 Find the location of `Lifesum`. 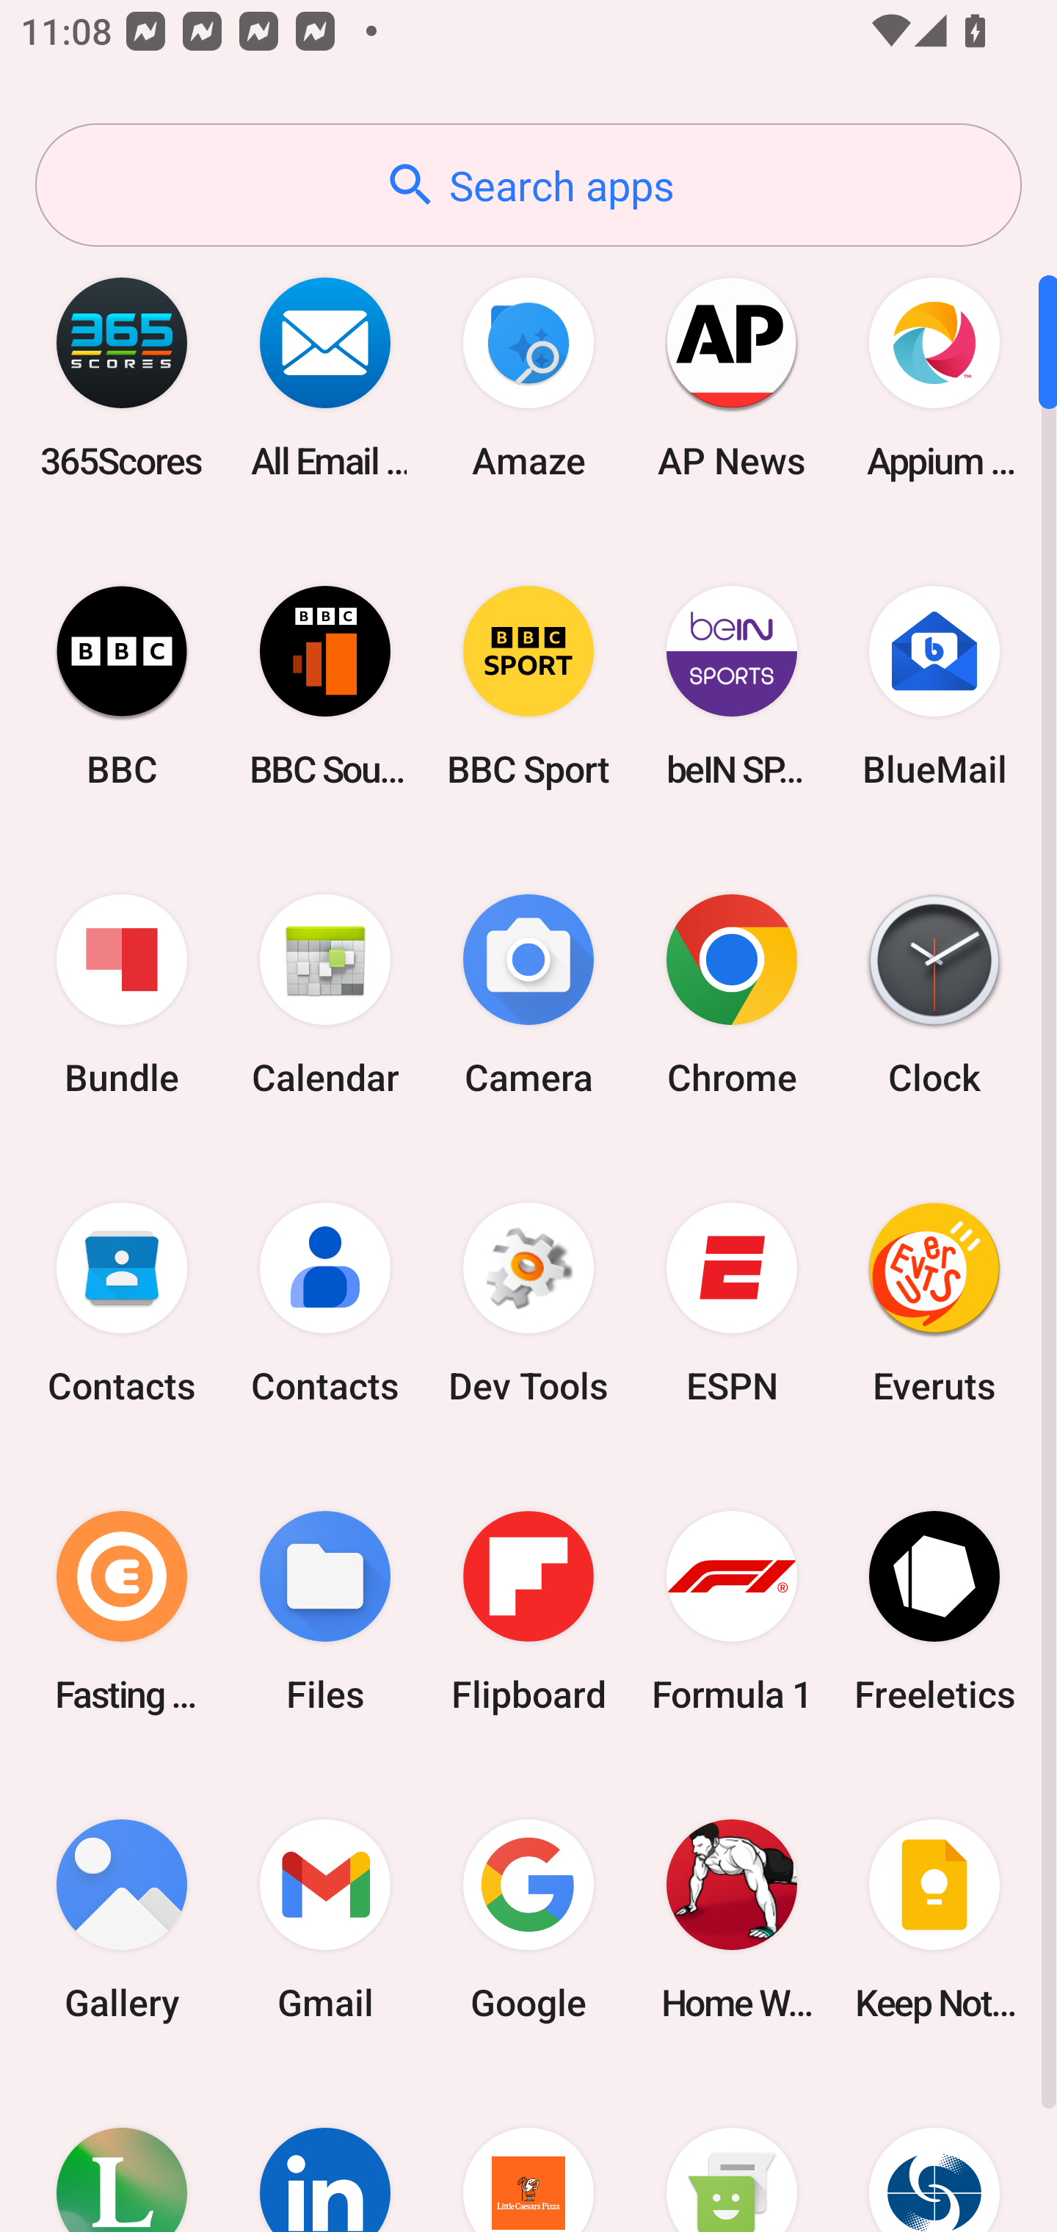

Lifesum is located at coordinates (122, 2153).